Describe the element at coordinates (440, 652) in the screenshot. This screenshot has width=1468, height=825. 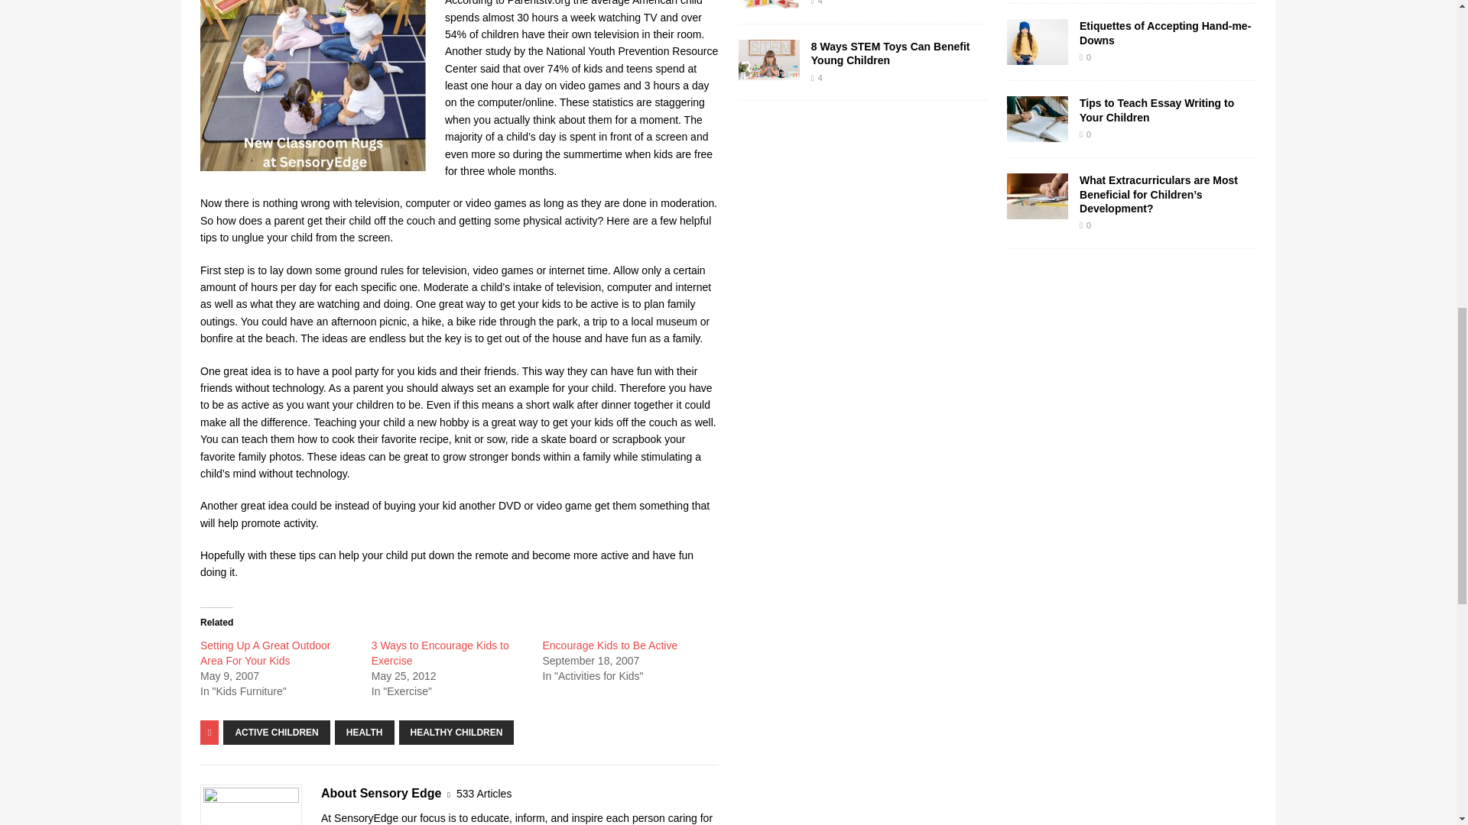
I see `3 Ways to Encourage Kids to Exercise` at that location.